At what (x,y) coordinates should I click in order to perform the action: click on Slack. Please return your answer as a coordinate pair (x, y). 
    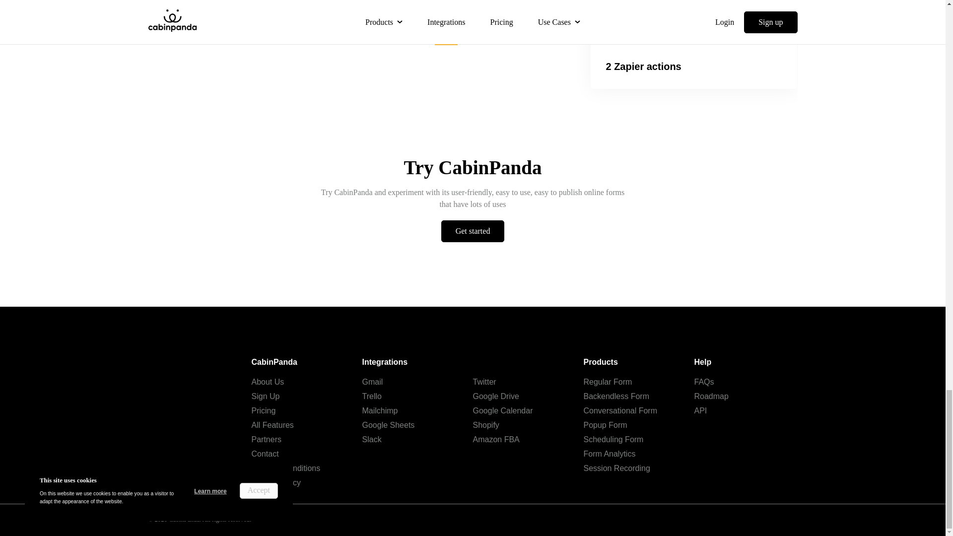
    Looking at the image, I should click on (372, 439).